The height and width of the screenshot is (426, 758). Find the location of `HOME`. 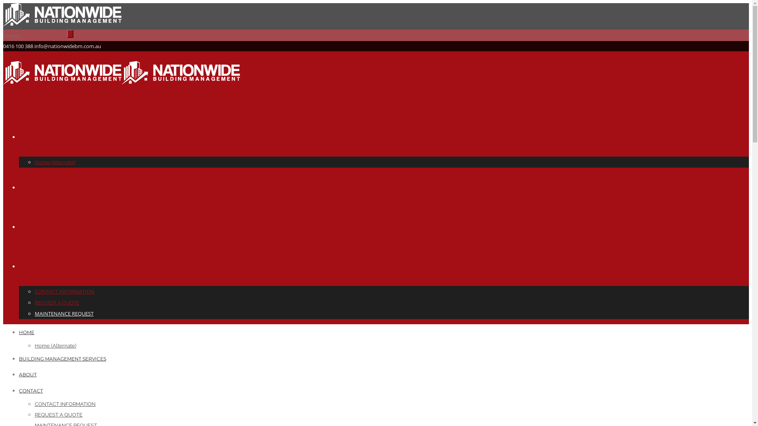

HOME is located at coordinates (27, 137).